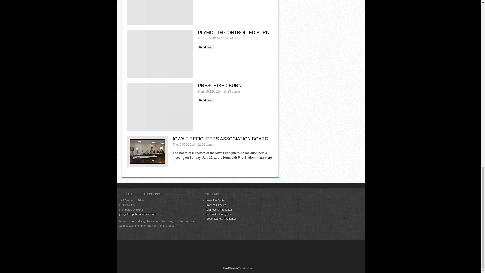  Describe the element at coordinates (216, 200) in the screenshot. I see `IOWA FIREFIGHTERS ASSOCIATION BOARD` at that location.